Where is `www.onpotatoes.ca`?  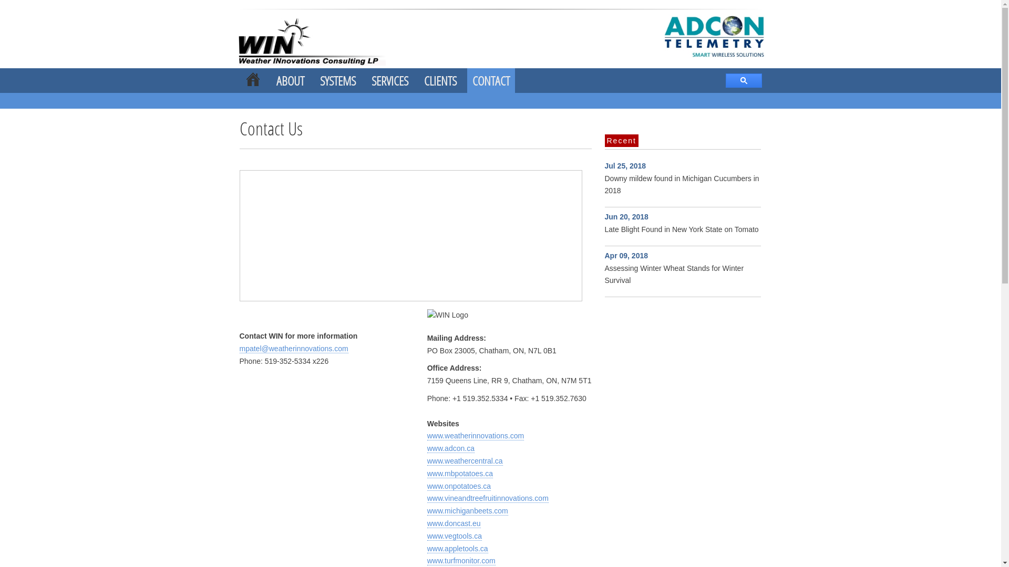
www.onpotatoes.ca is located at coordinates (459, 486).